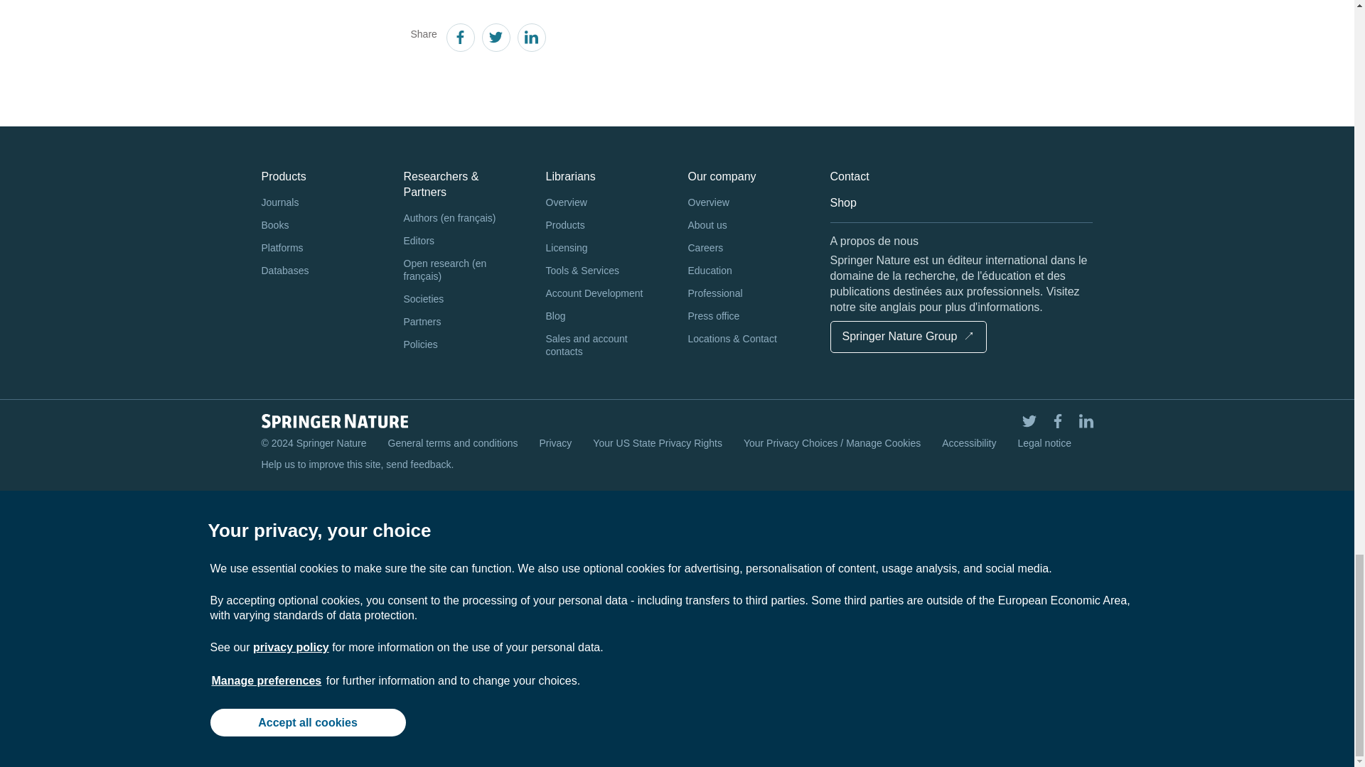  Describe the element at coordinates (464, 241) in the screenshot. I see `Editors` at that location.